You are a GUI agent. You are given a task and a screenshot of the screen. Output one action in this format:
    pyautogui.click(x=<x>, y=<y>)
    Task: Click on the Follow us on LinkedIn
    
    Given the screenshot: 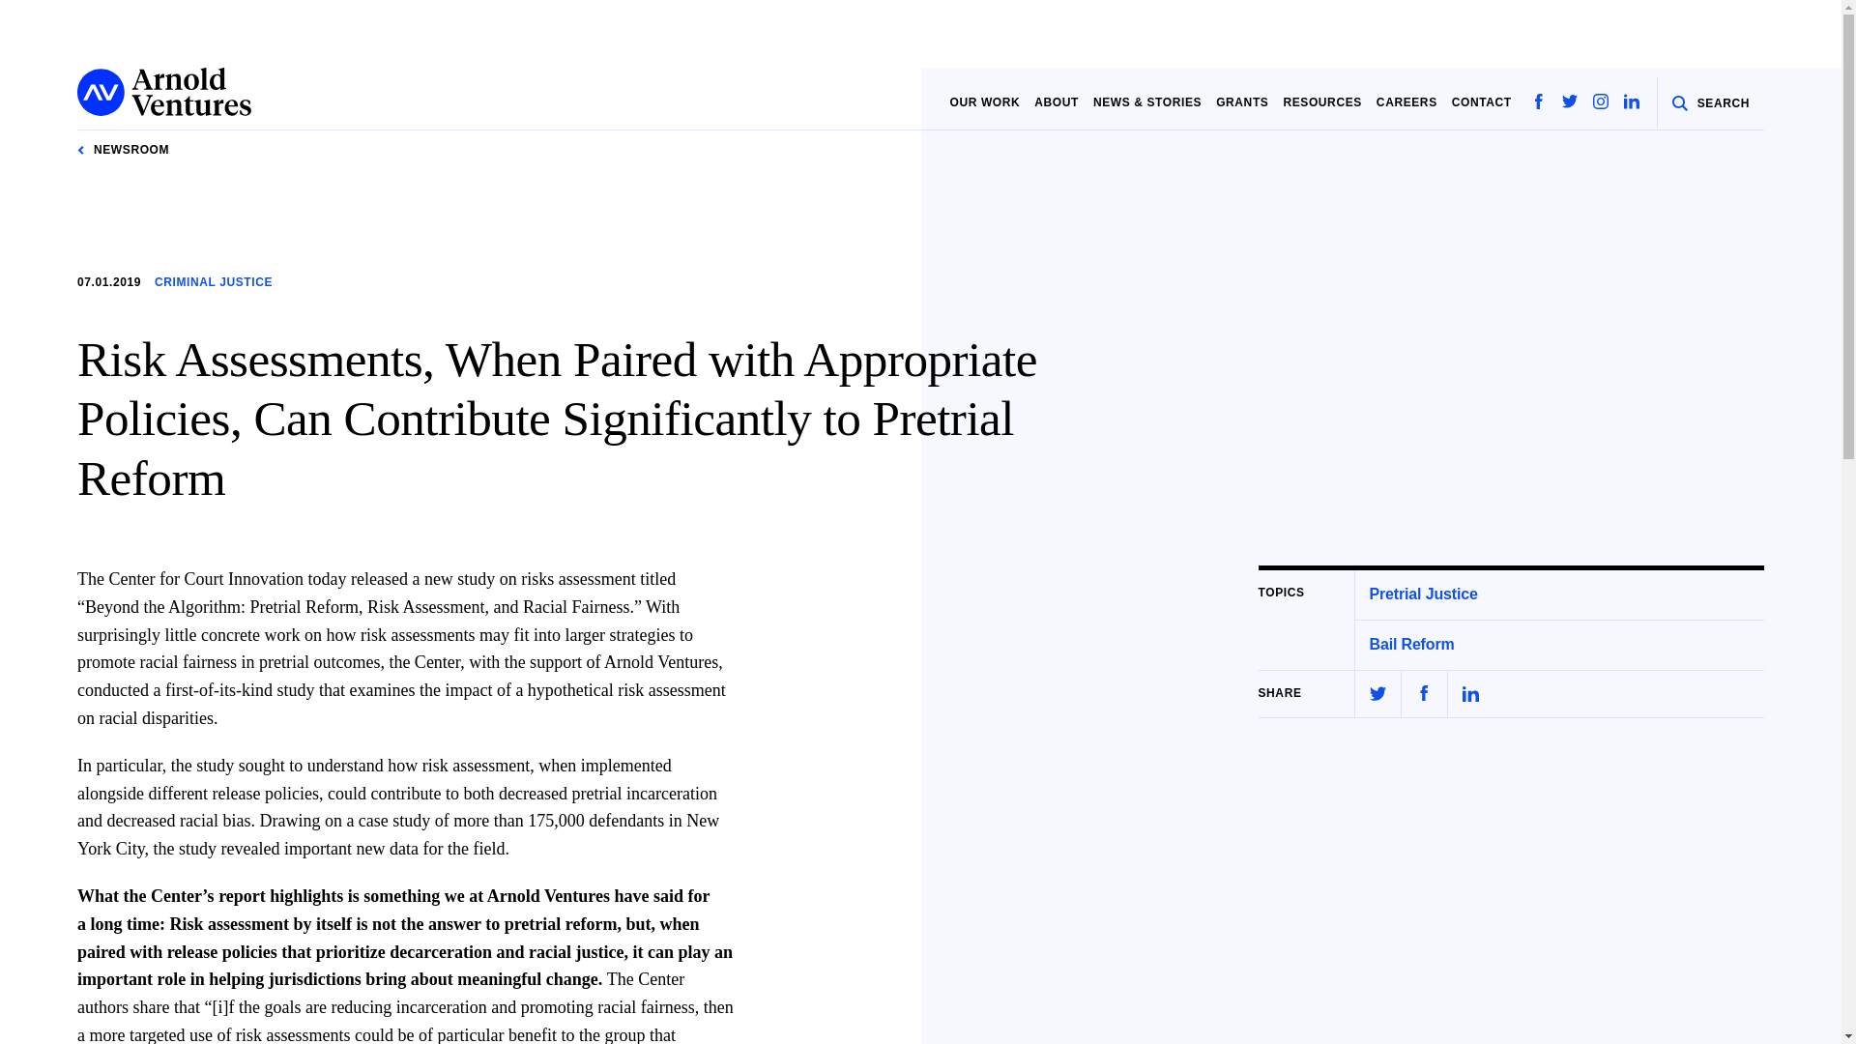 What is the action you would take?
    pyautogui.click(x=1628, y=102)
    